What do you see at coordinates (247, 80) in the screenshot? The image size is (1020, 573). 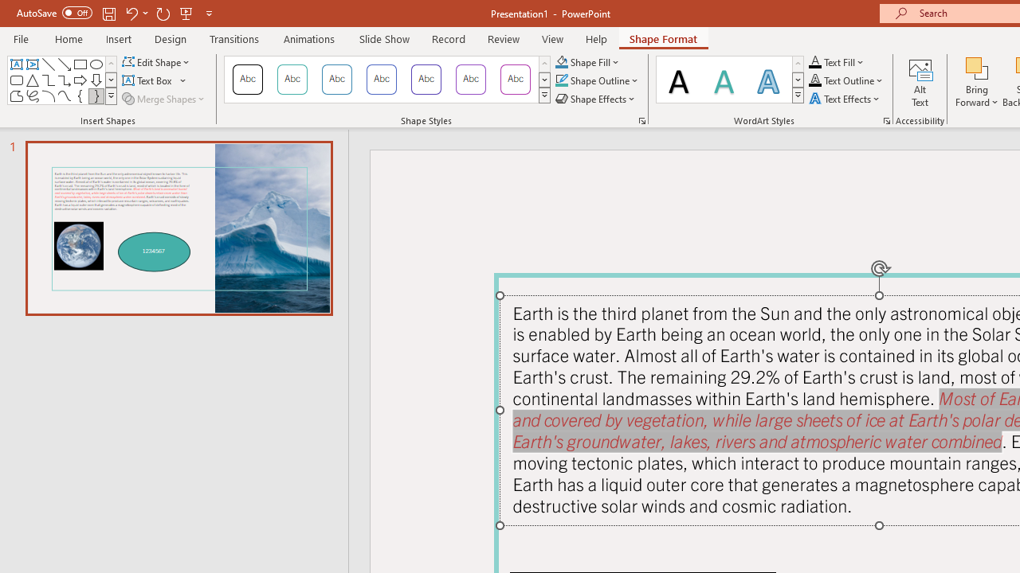 I see `Colored Outline - Black, Dark 1` at bounding box center [247, 80].